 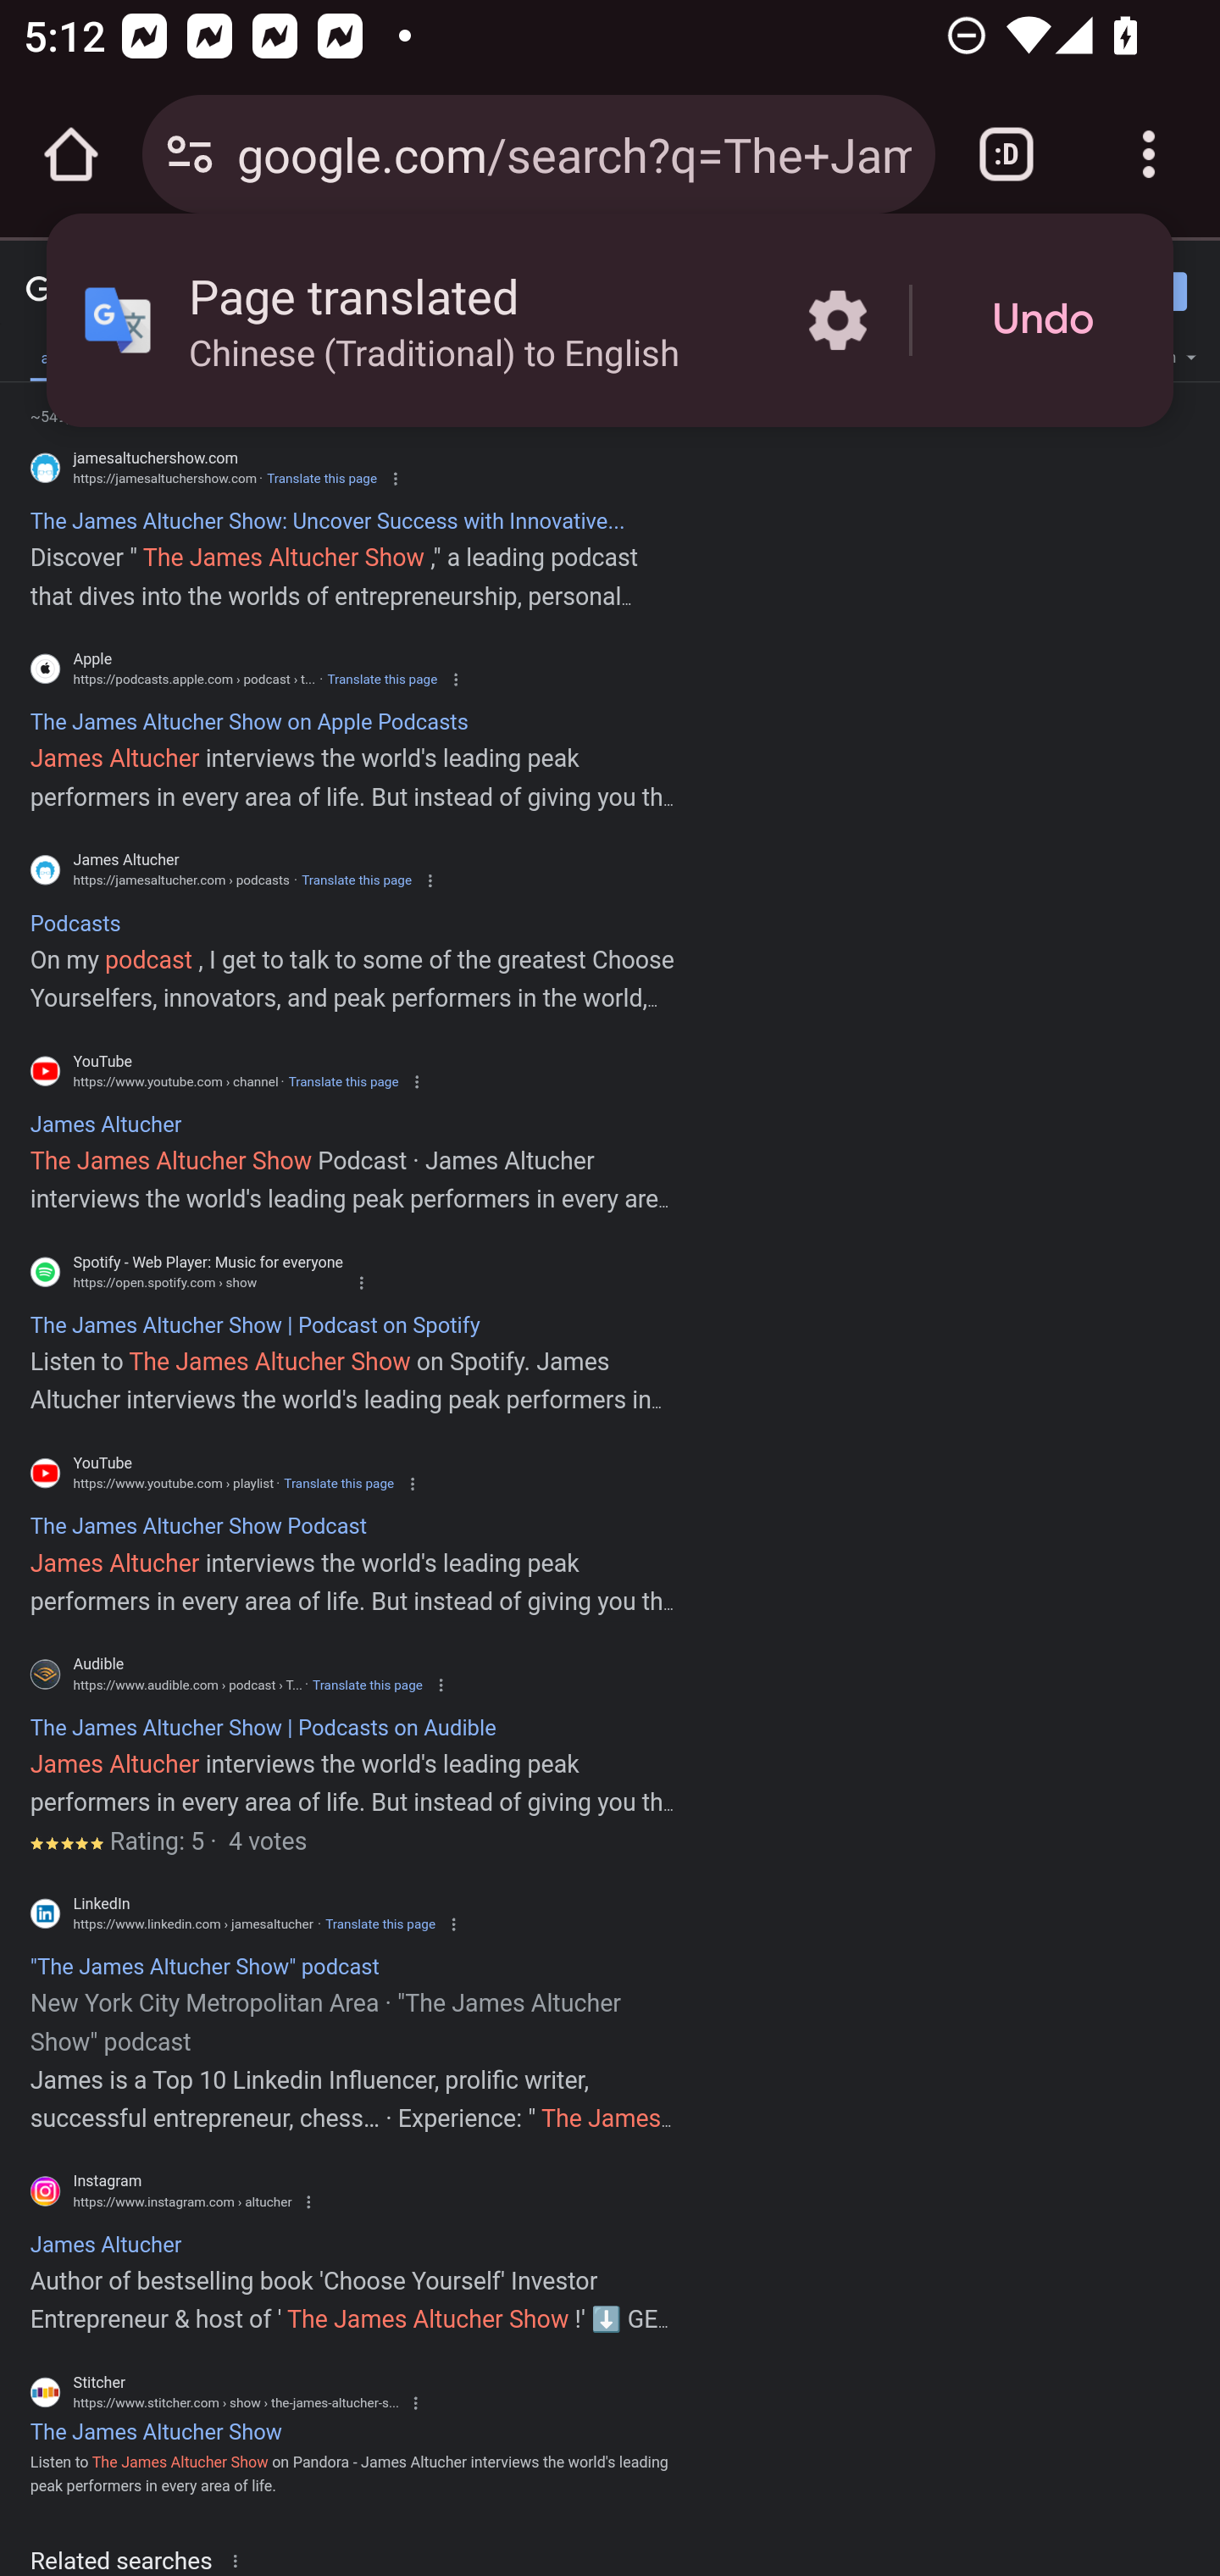 What do you see at coordinates (190, 154) in the screenshot?
I see `Connection is secure` at bounding box center [190, 154].